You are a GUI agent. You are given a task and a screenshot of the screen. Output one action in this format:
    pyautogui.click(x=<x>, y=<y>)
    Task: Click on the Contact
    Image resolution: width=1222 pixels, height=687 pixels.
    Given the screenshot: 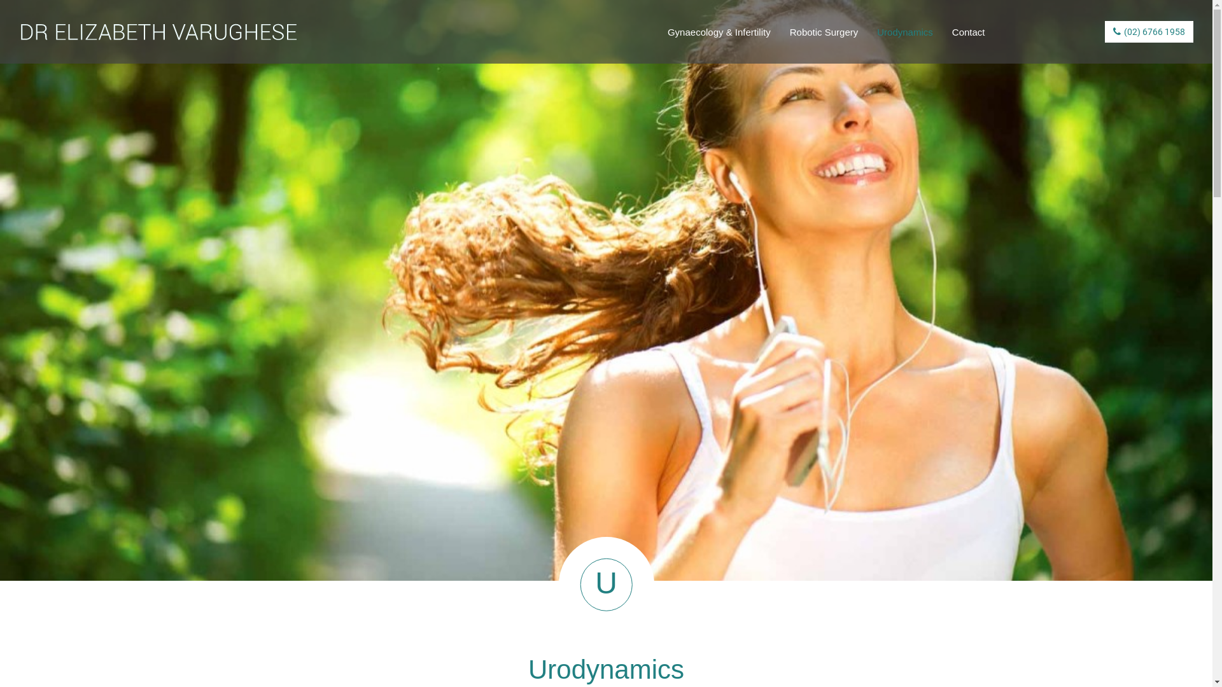 What is the action you would take?
    pyautogui.click(x=969, y=32)
    